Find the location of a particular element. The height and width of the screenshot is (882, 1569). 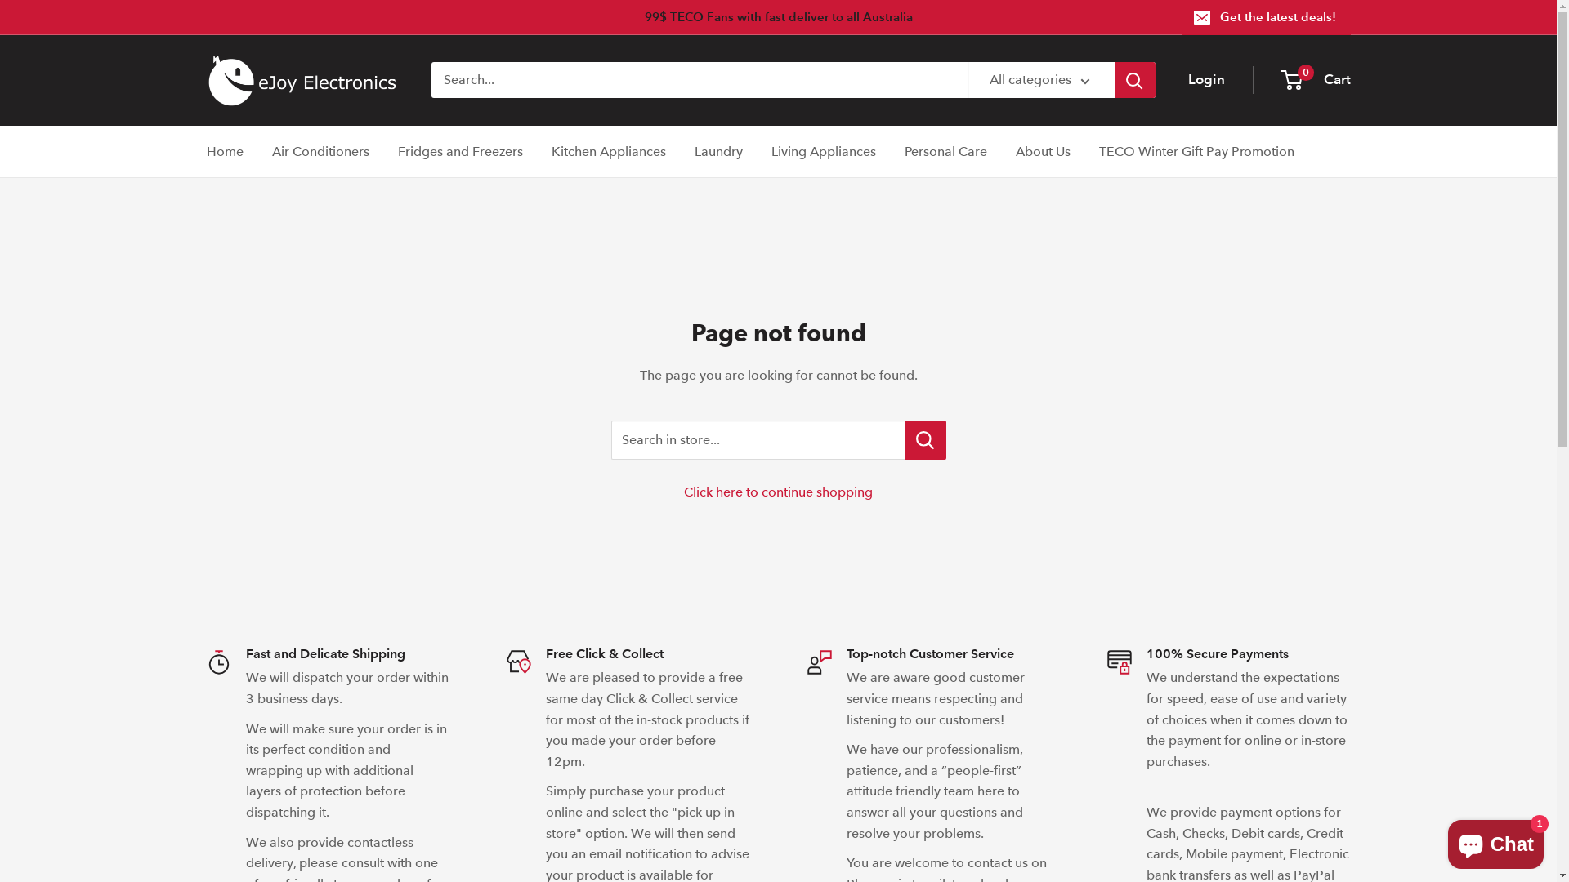

0
Cart is located at coordinates (1316, 80).